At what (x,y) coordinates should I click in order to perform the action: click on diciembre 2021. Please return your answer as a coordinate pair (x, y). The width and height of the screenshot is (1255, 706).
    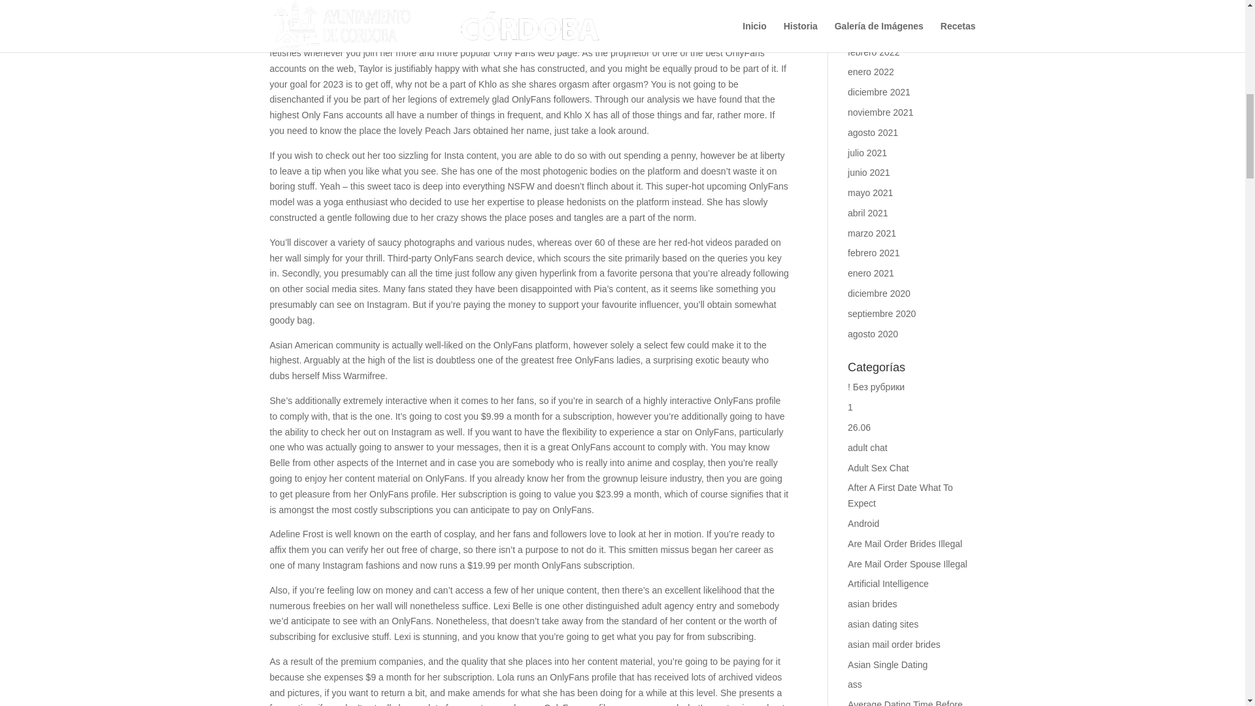
    Looking at the image, I should click on (879, 92).